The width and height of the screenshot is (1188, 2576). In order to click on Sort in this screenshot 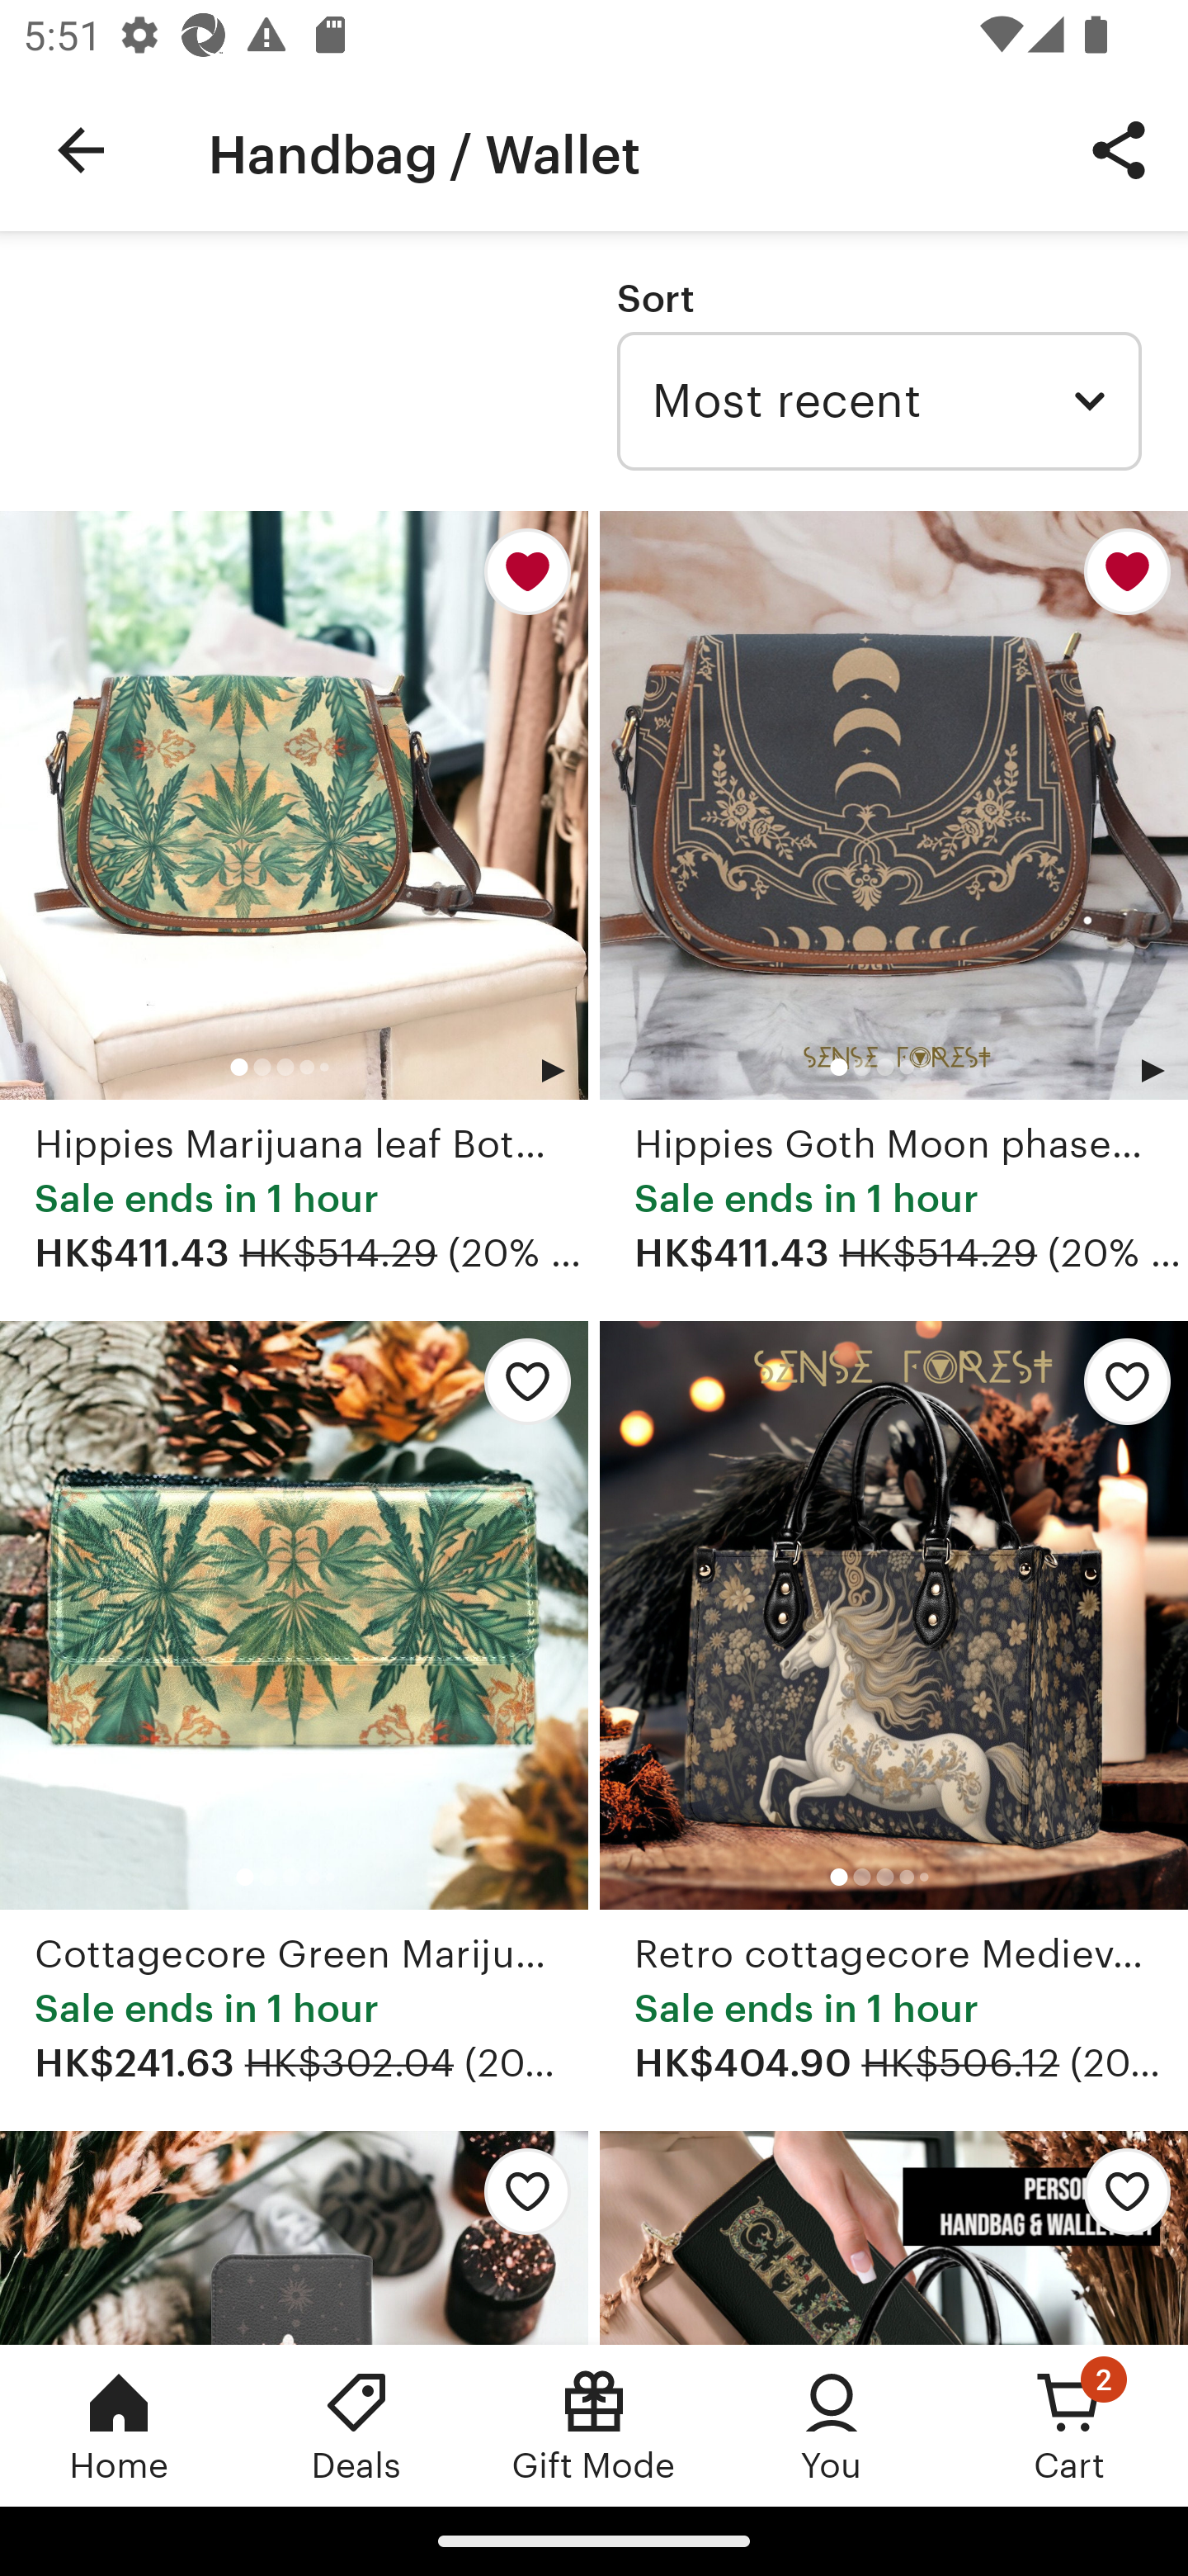, I will do `click(655, 298)`.